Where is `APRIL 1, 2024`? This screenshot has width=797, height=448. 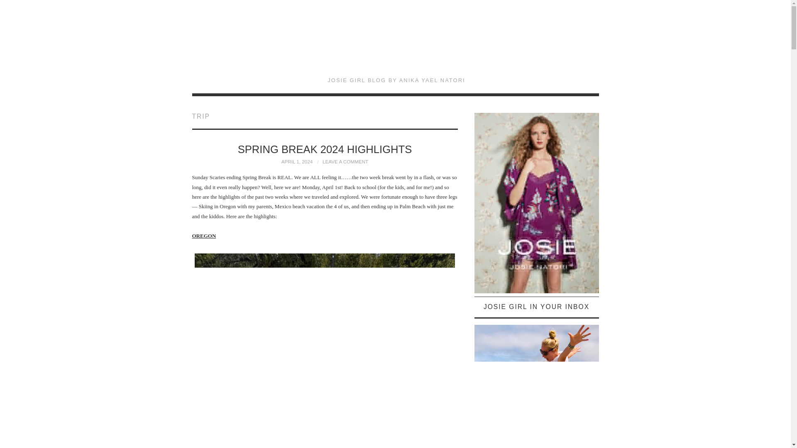 APRIL 1, 2024 is located at coordinates (297, 162).